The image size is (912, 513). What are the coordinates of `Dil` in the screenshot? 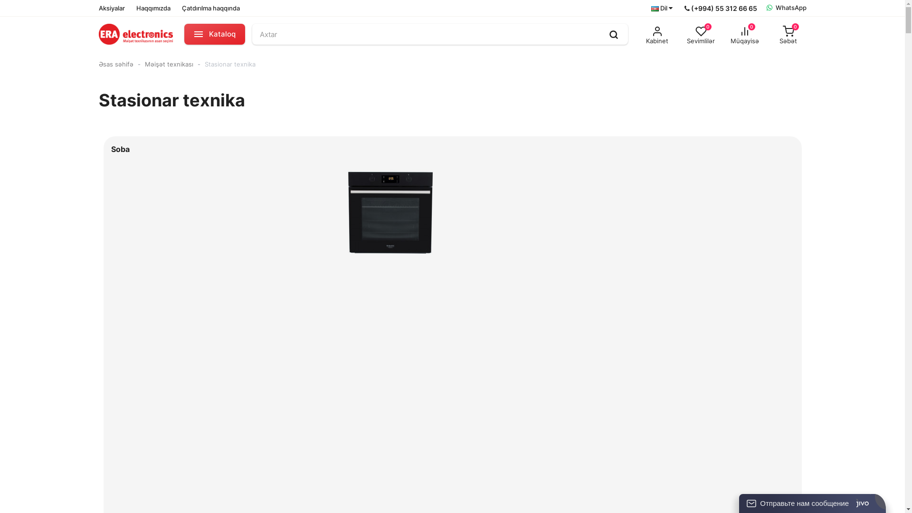 It's located at (661, 9).